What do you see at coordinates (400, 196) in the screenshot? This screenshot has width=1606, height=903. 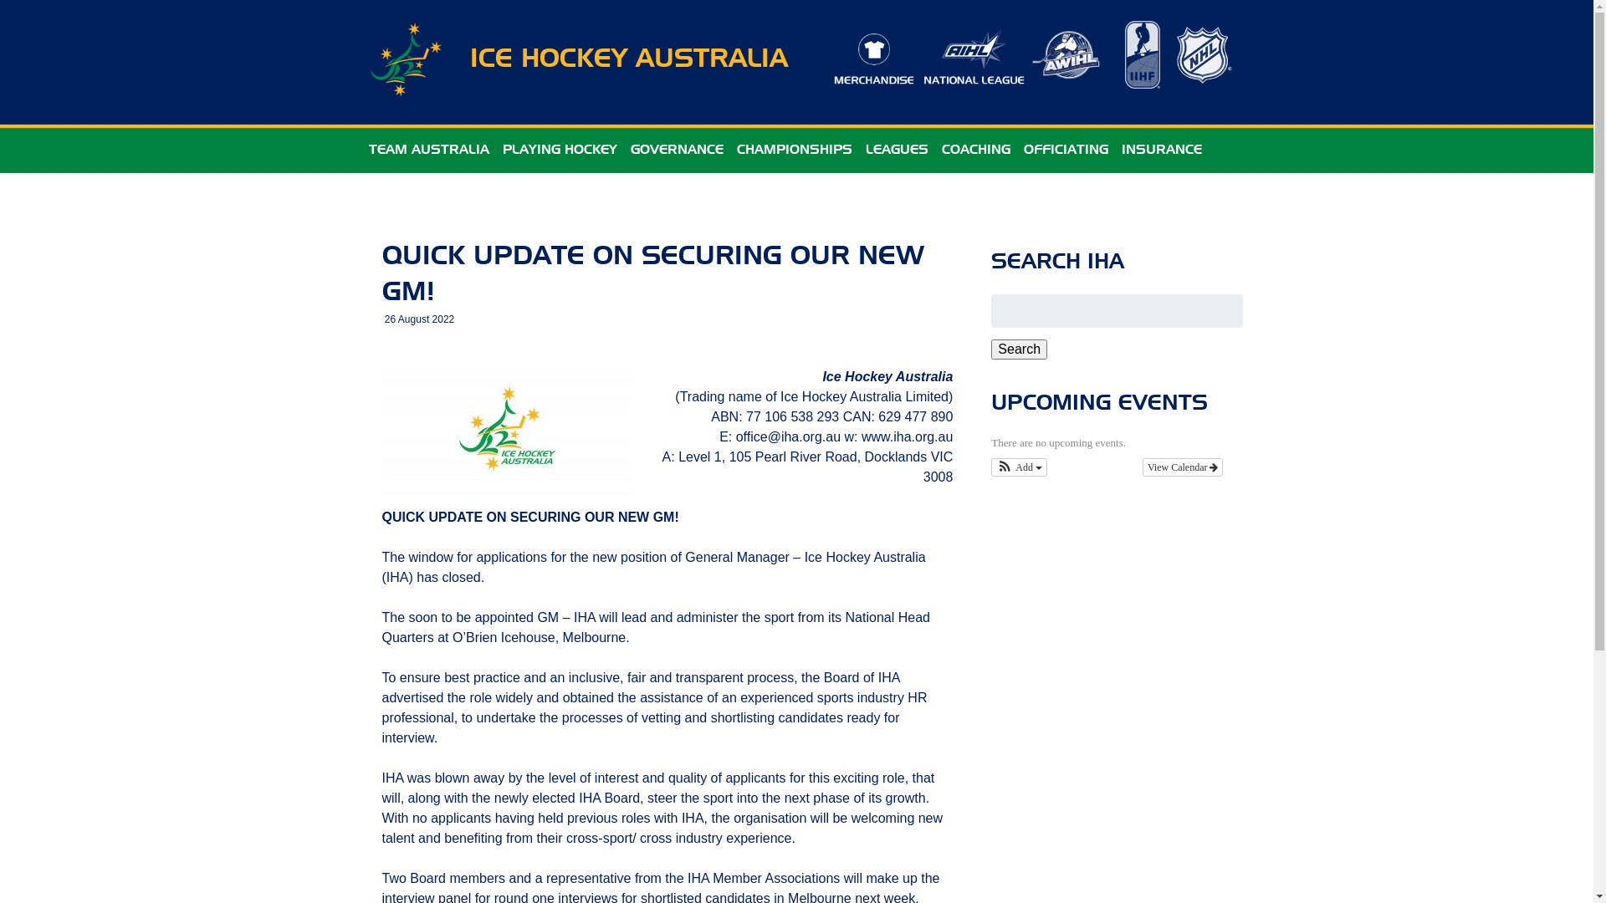 I see `CONTACT` at bounding box center [400, 196].